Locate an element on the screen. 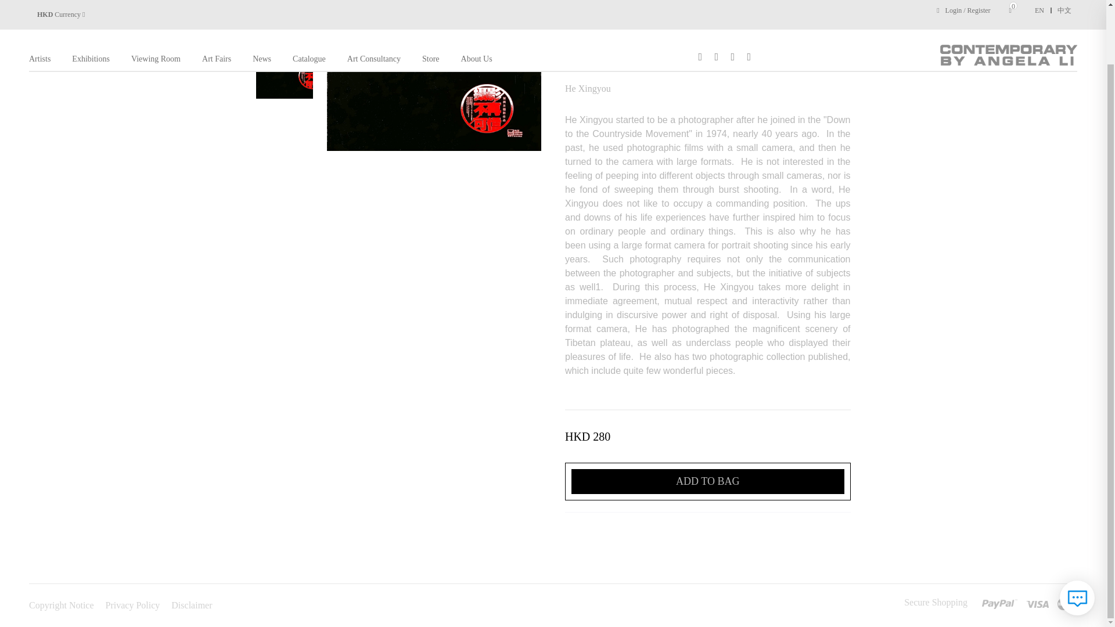 This screenshot has width=1115, height=627. Viewing Room is located at coordinates (156, 1).